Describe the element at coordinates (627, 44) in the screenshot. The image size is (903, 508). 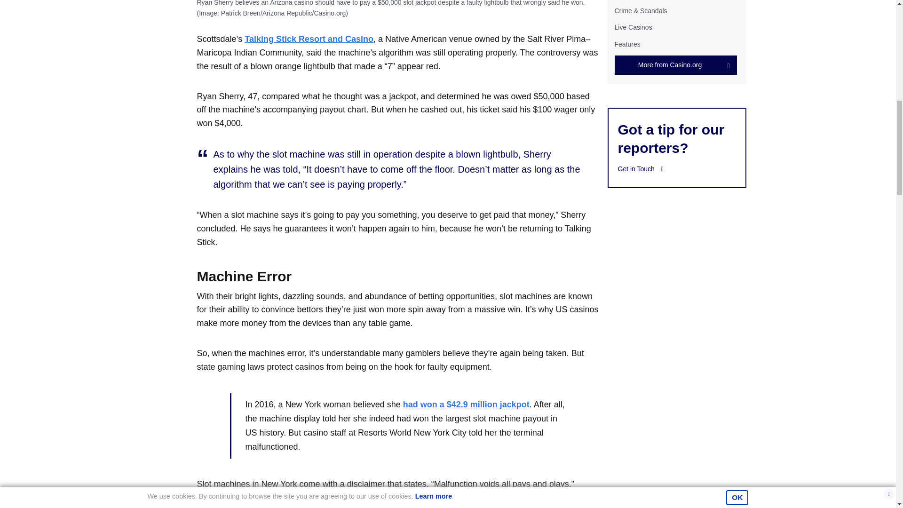
I see `Features` at that location.